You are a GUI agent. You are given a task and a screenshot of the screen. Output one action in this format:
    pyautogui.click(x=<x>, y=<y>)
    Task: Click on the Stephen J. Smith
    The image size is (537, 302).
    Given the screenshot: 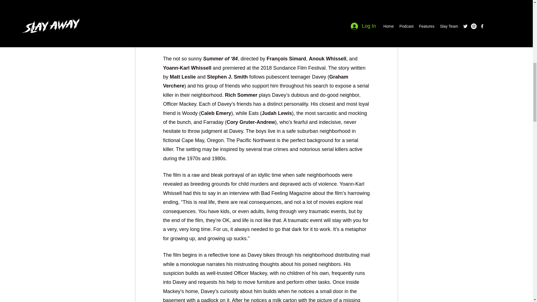 What is the action you would take?
    pyautogui.click(x=227, y=77)
    